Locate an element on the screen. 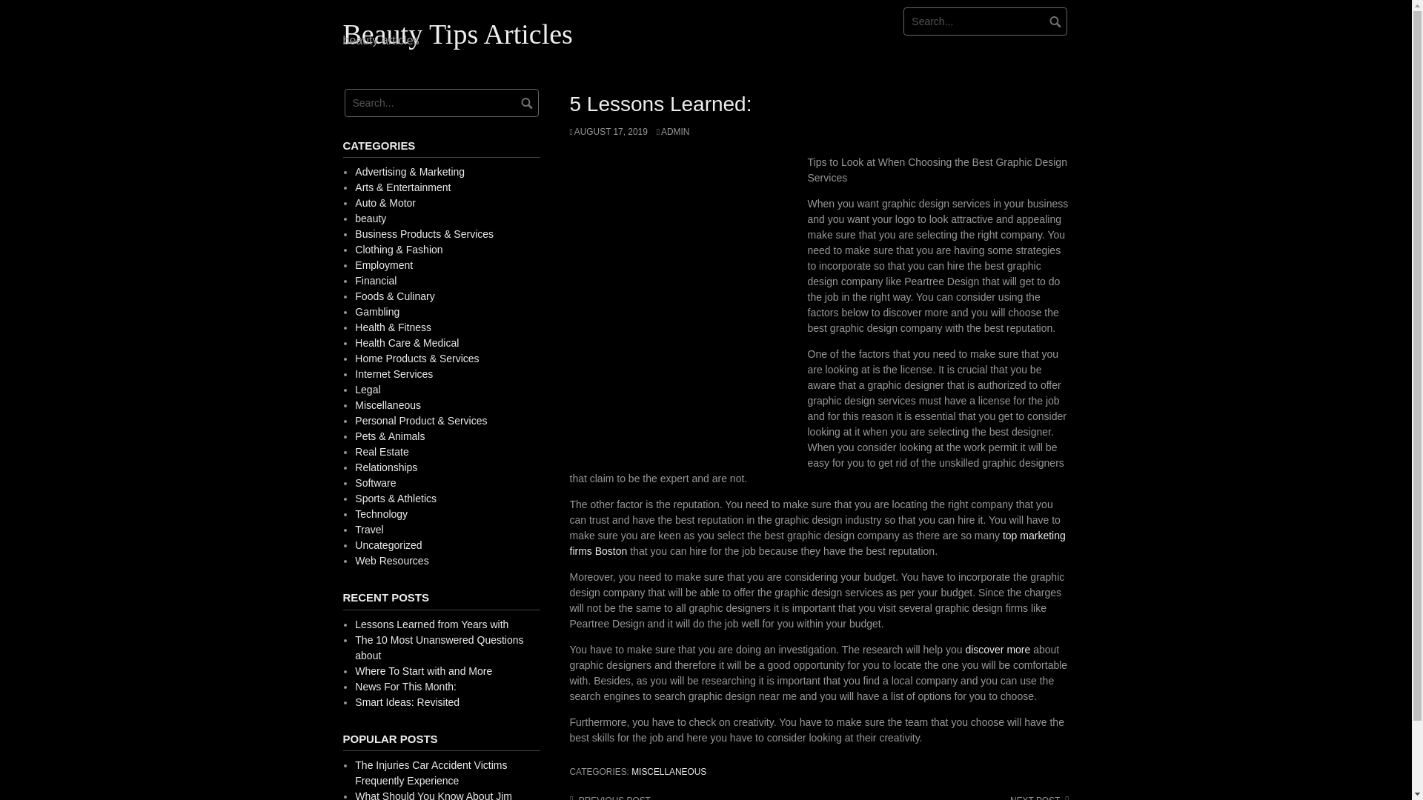  Financial is located at coordinates (375, 280).